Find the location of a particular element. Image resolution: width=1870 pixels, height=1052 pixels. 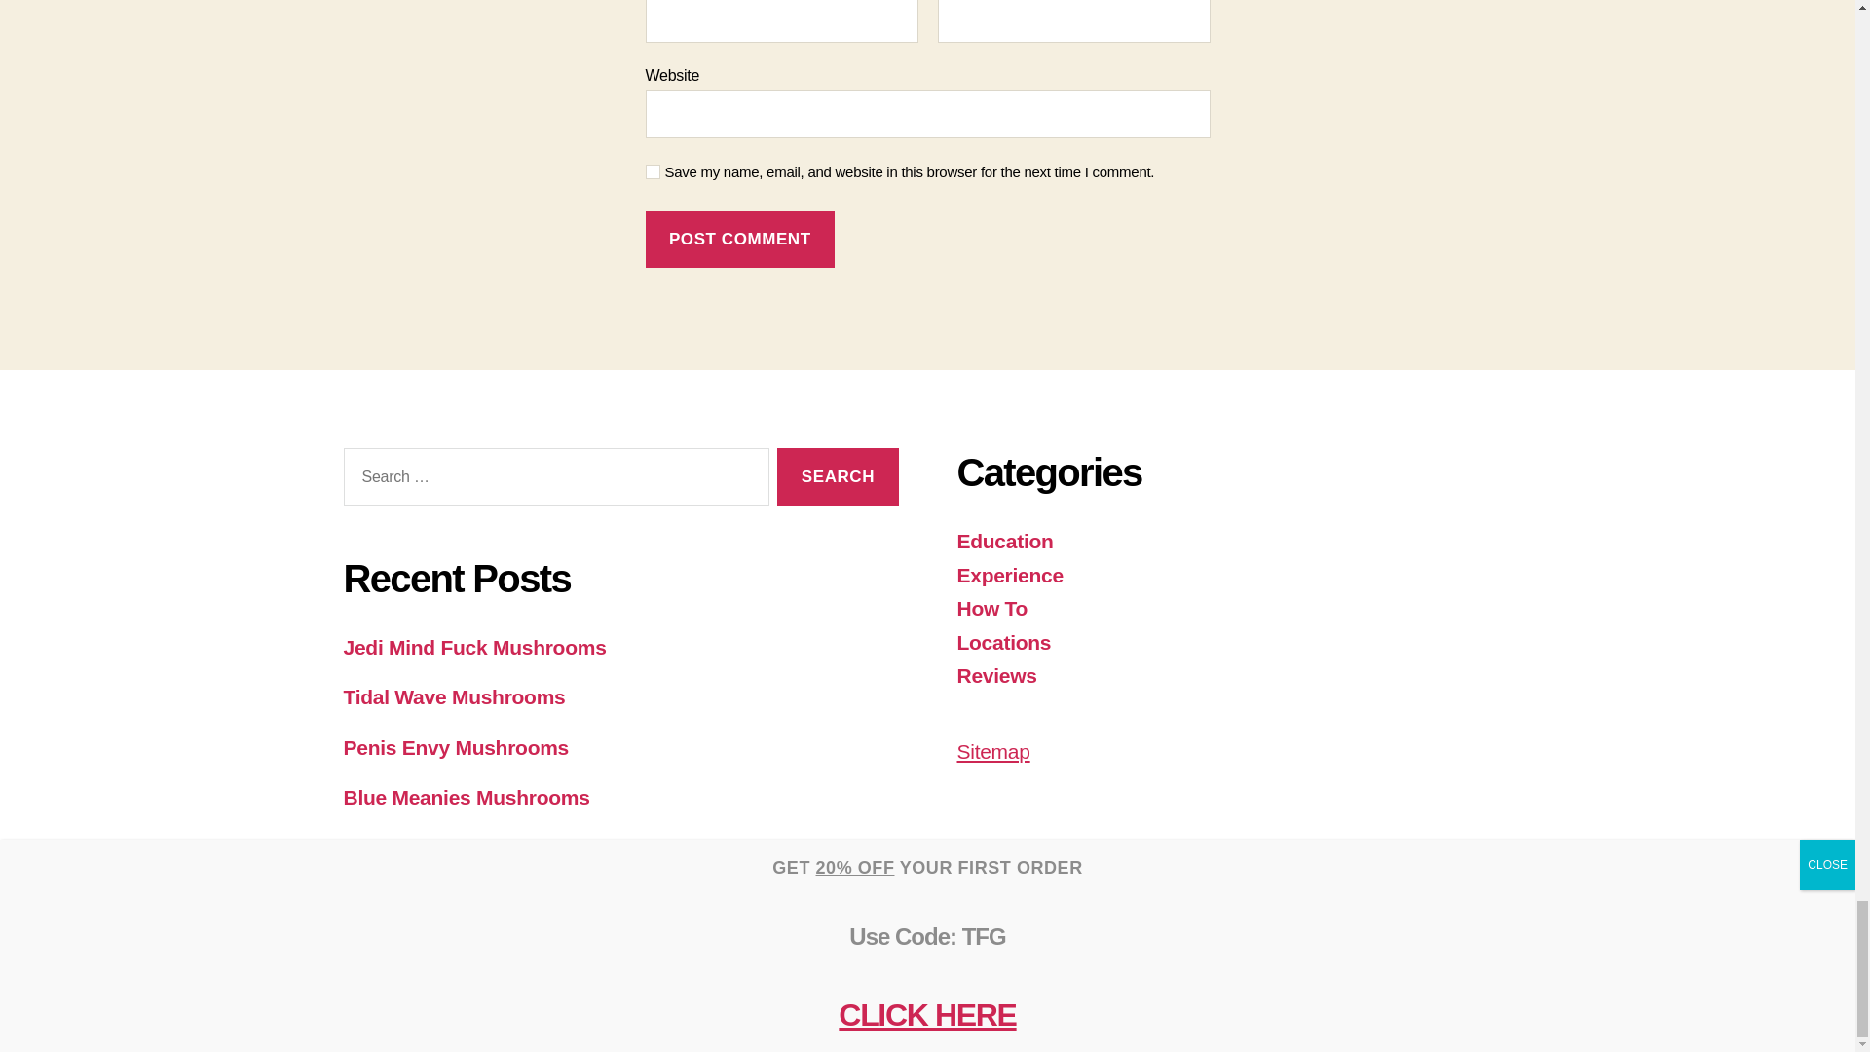

Post Comment is located at coordinates (739, 240).